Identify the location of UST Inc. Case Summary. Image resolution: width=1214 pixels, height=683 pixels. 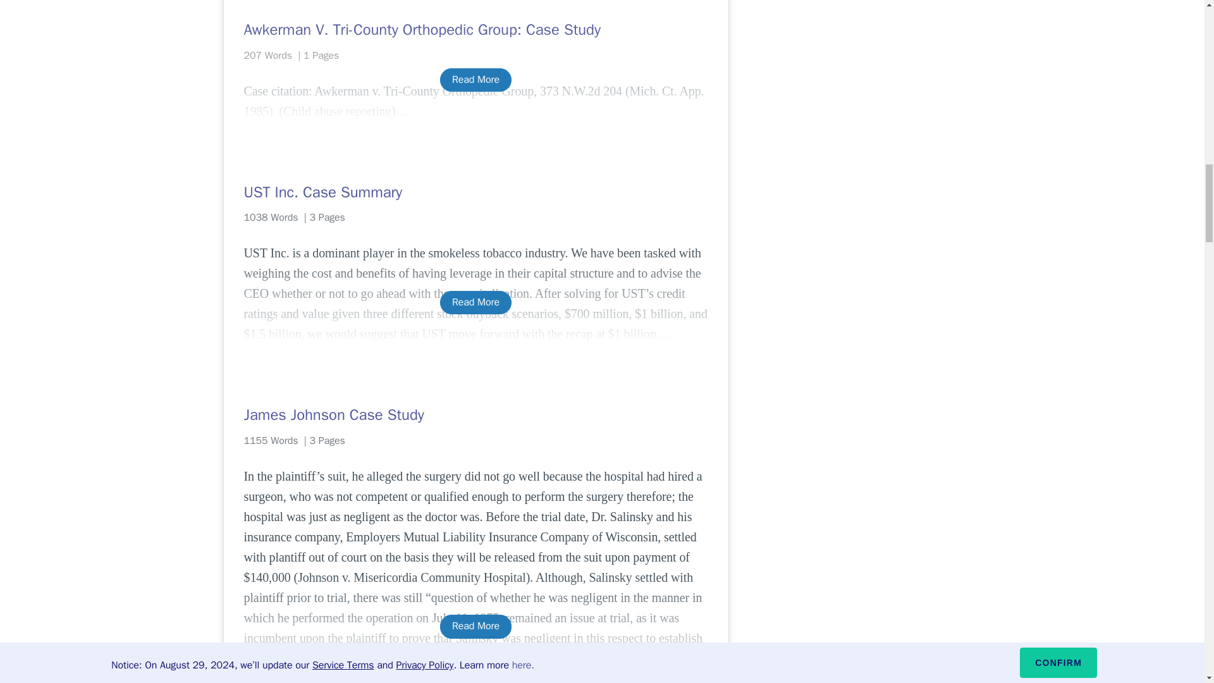
(475, 192).